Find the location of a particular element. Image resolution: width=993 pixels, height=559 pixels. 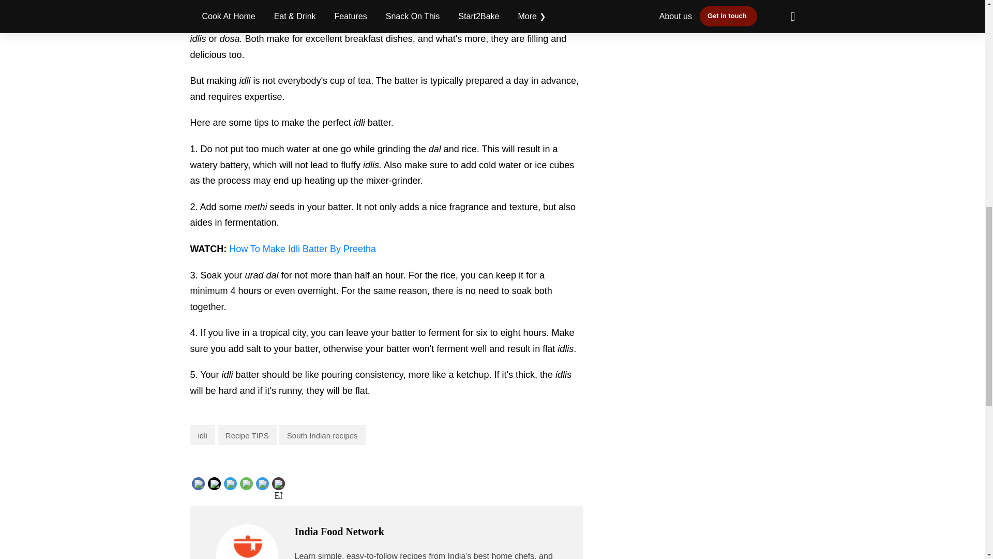

Share by Email is located at coordinates (278, 484).